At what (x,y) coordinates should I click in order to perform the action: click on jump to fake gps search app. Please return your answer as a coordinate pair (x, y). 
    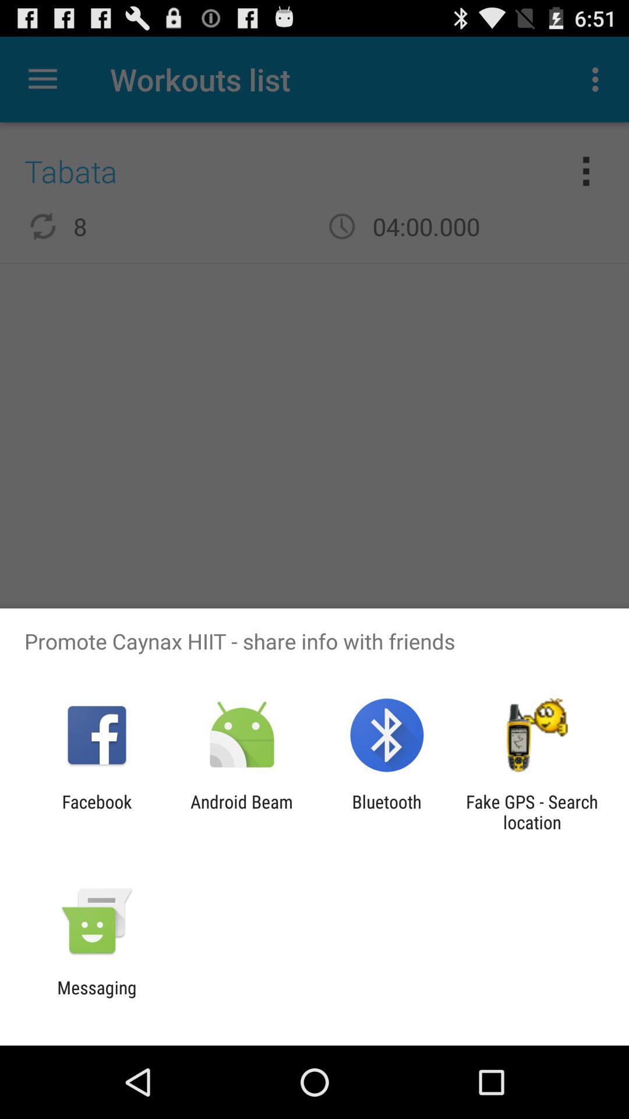
    Looking at the image, I should click on (532, 812).